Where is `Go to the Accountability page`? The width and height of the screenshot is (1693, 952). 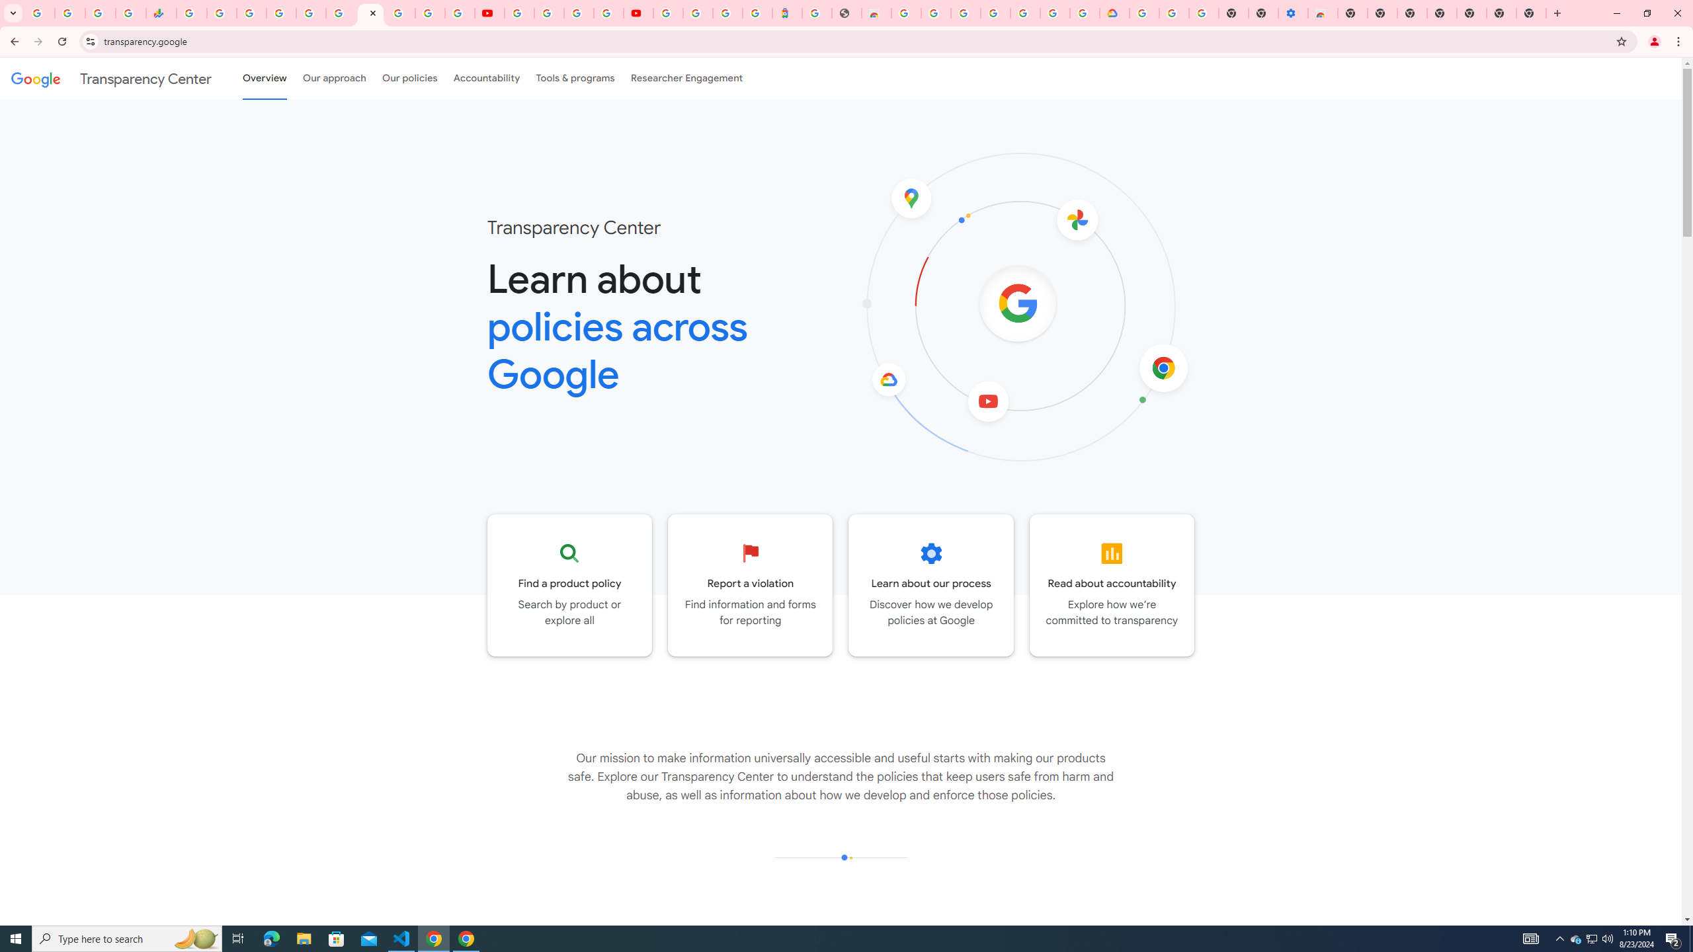 Go to the Accountability page is located at coordinates (1112, 585).